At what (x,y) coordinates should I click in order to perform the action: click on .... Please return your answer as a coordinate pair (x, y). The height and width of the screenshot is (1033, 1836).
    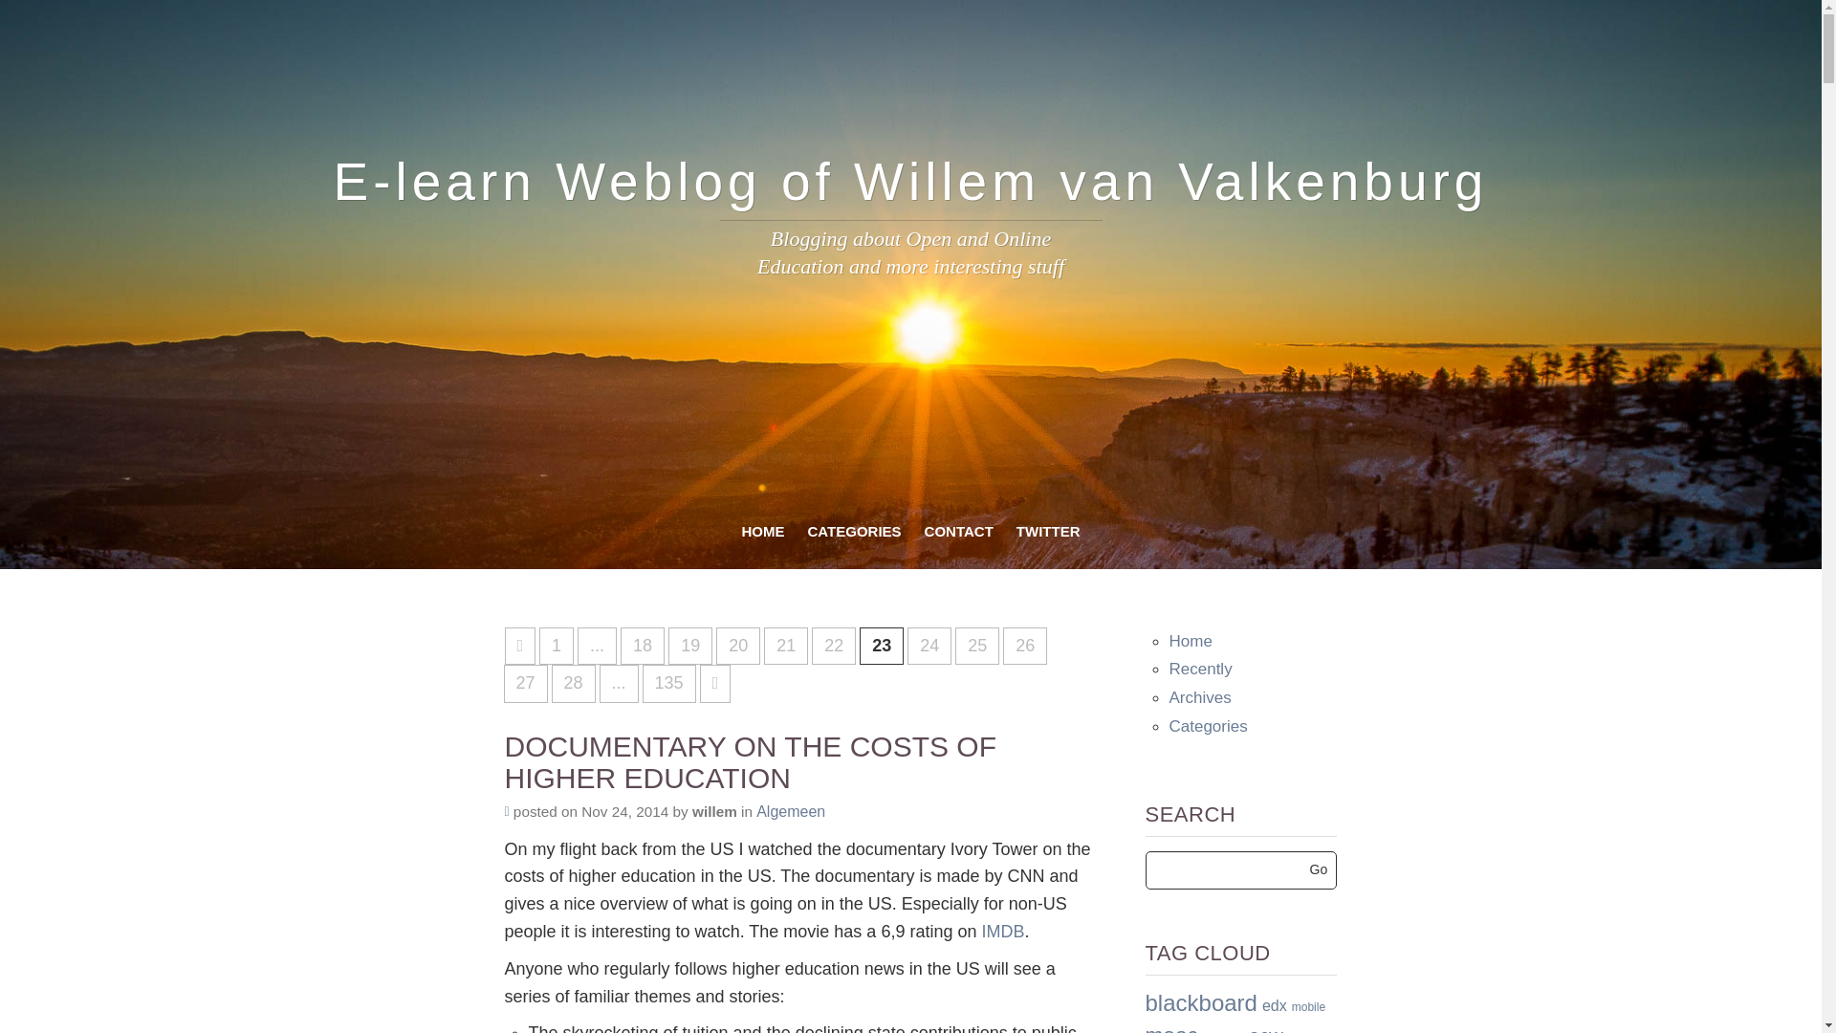
    Looking at the image, I should click on (620, 684).